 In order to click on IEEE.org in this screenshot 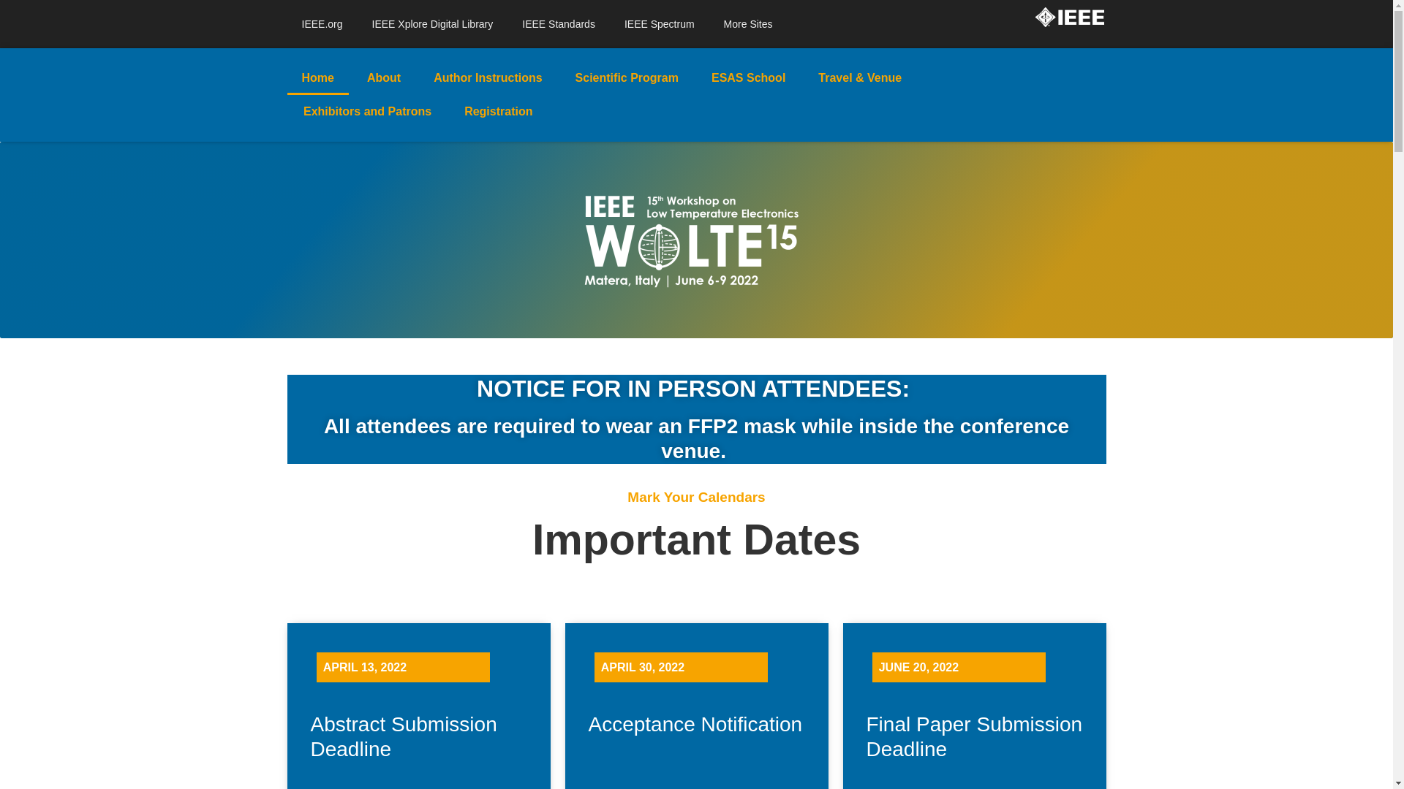, I will do `click(321, 23)`.